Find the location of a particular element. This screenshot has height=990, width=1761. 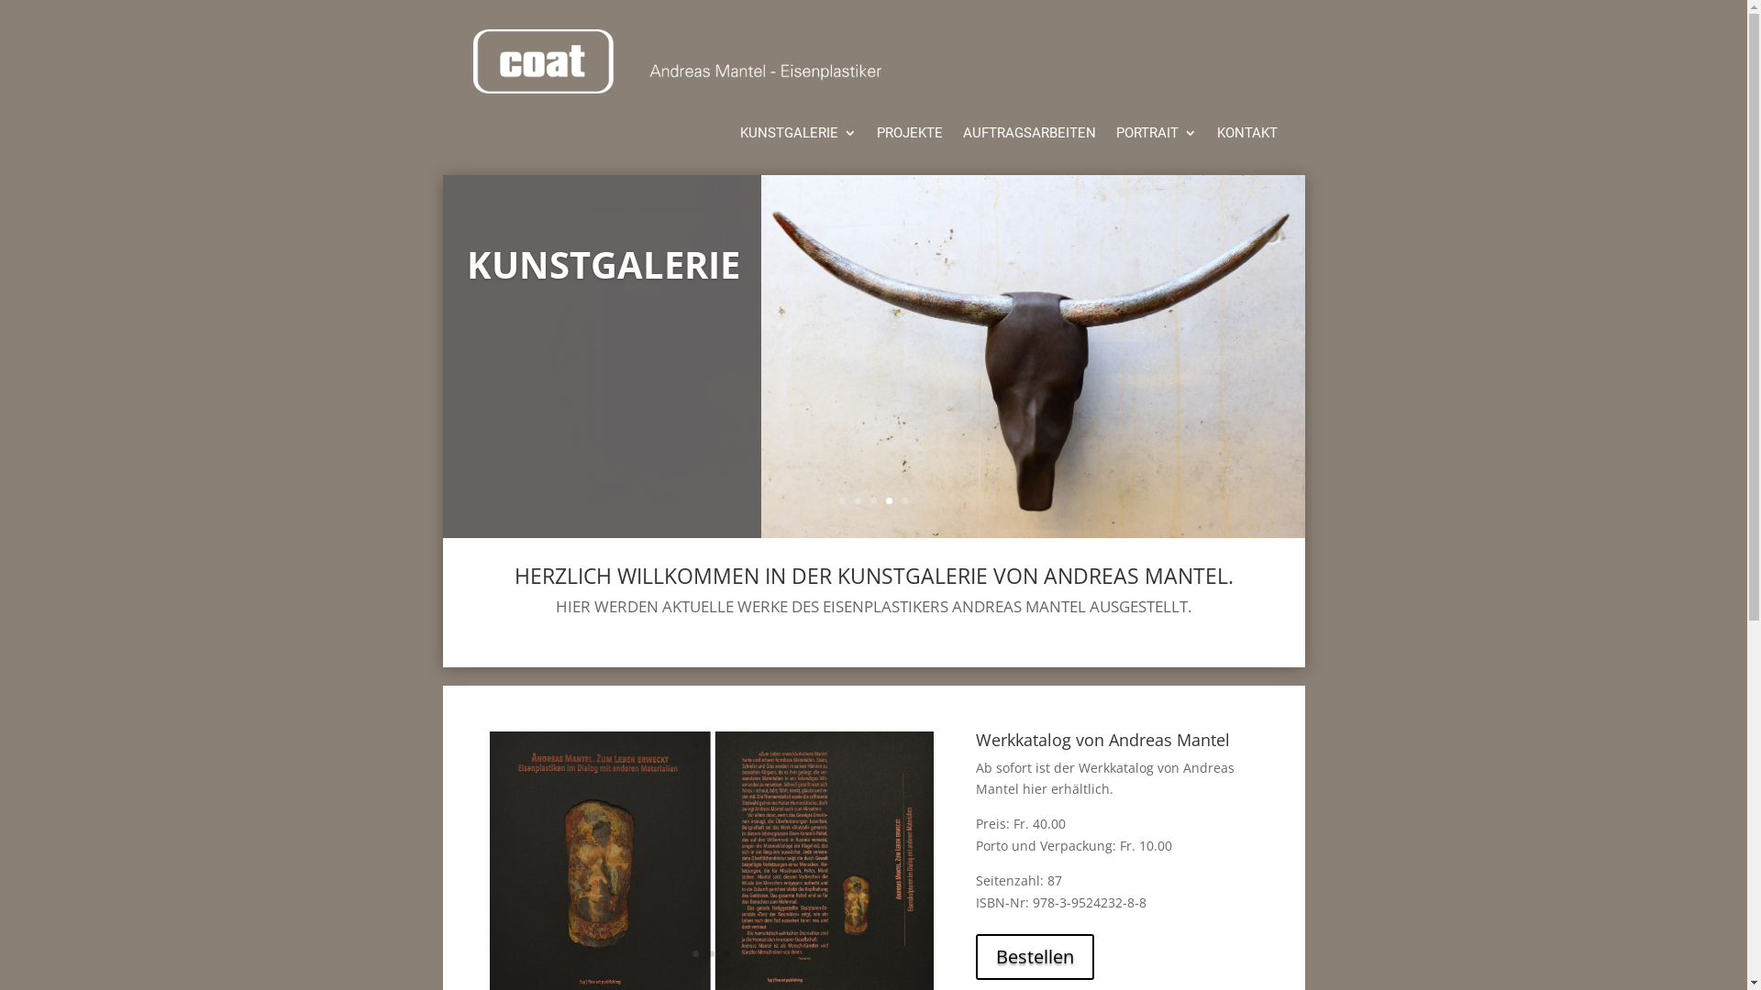

2 is located at coordinates (712, 953).